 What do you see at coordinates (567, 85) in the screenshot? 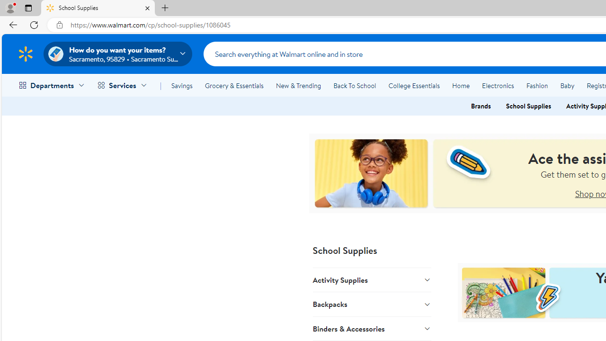
I see `Baby` at bounding box center [567, 85].